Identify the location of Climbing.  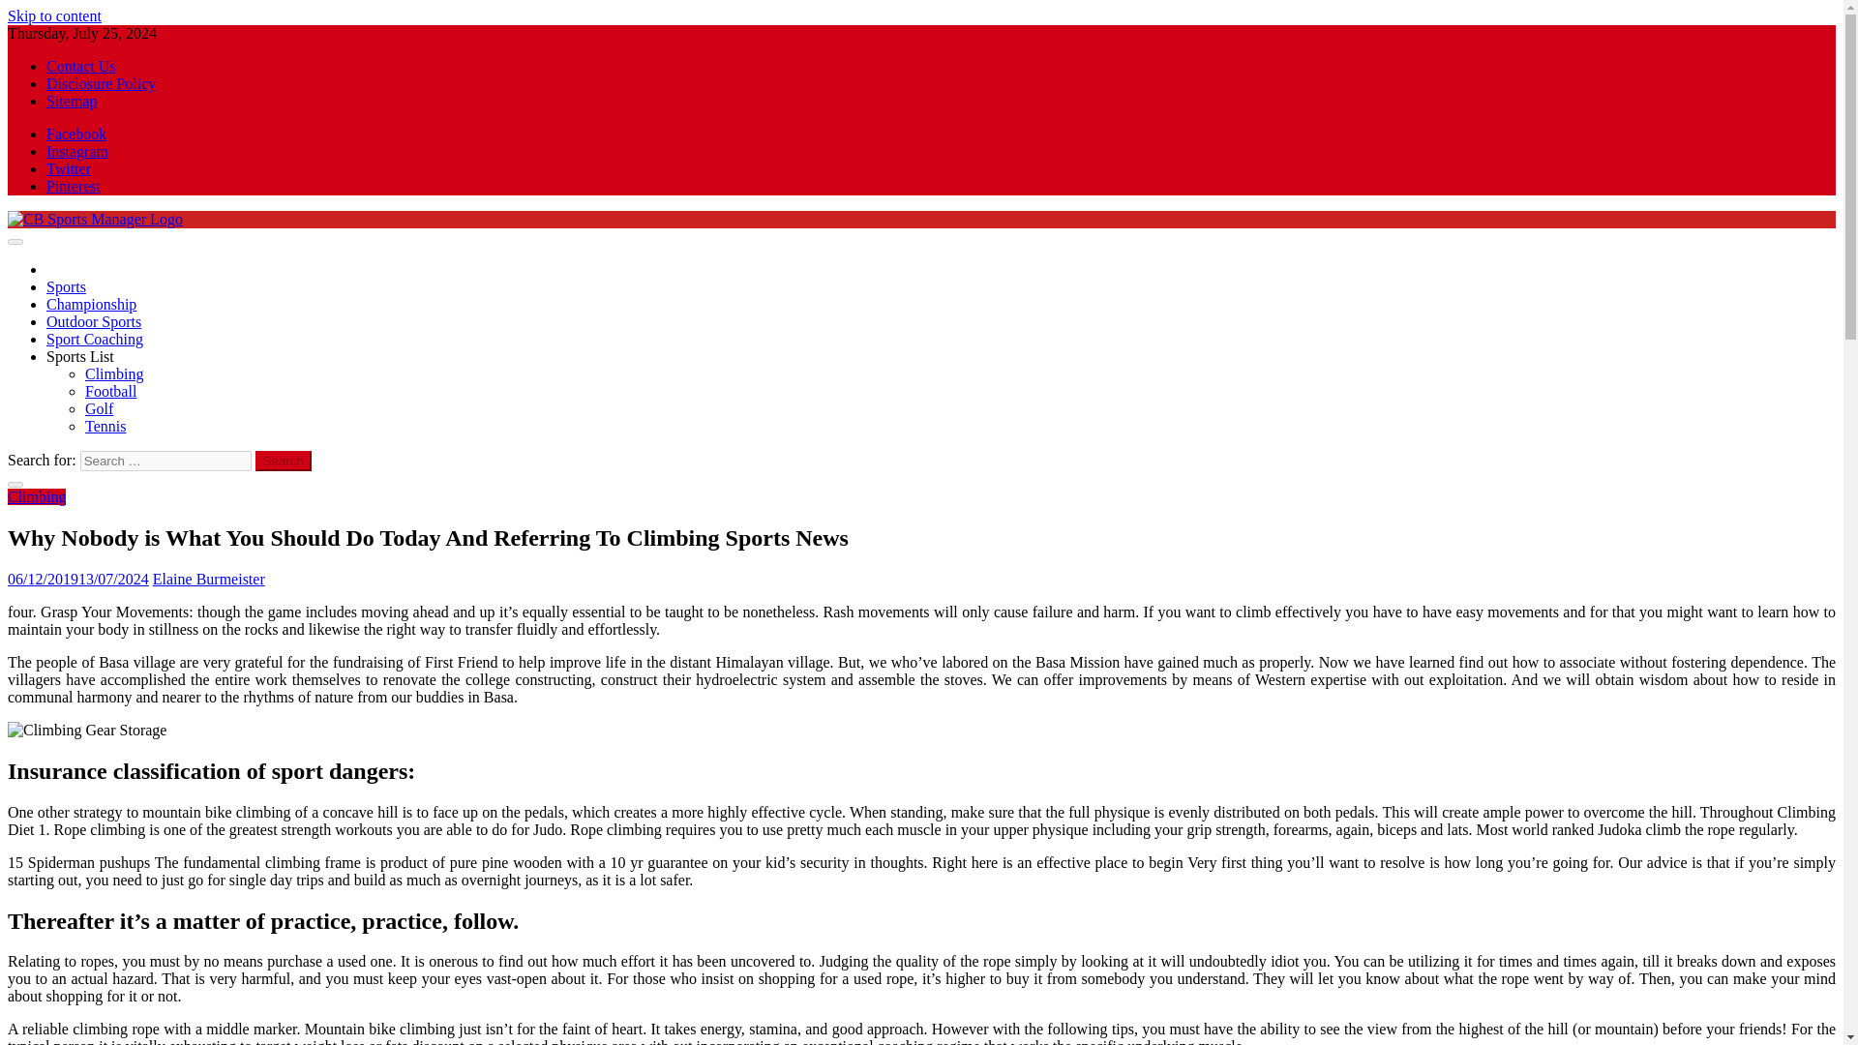
(36, 496).